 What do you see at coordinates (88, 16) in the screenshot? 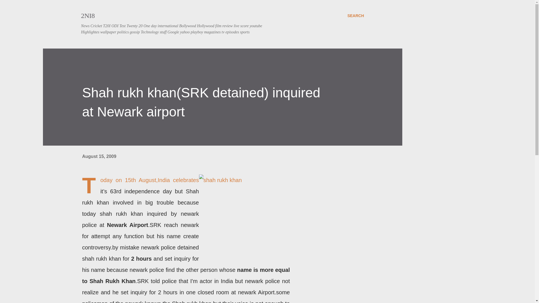
I see `2NI8` at bounding box center [88, 16].